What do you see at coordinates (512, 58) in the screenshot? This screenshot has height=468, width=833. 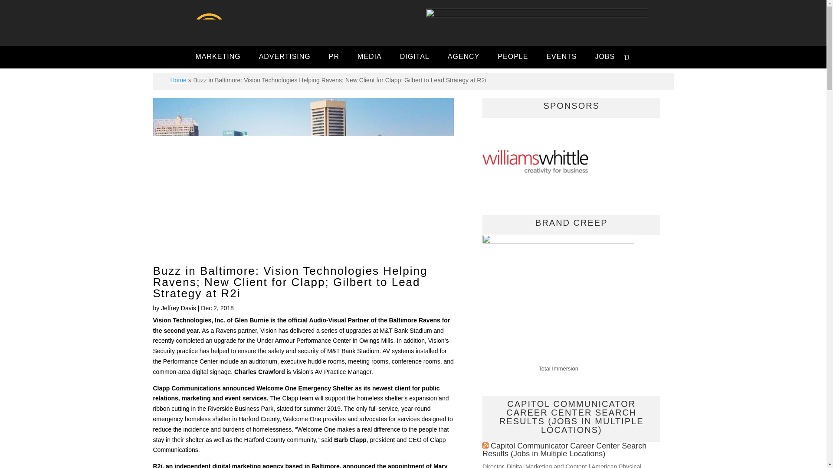 I see `PEOPLE` at bounding box center [512, 58].